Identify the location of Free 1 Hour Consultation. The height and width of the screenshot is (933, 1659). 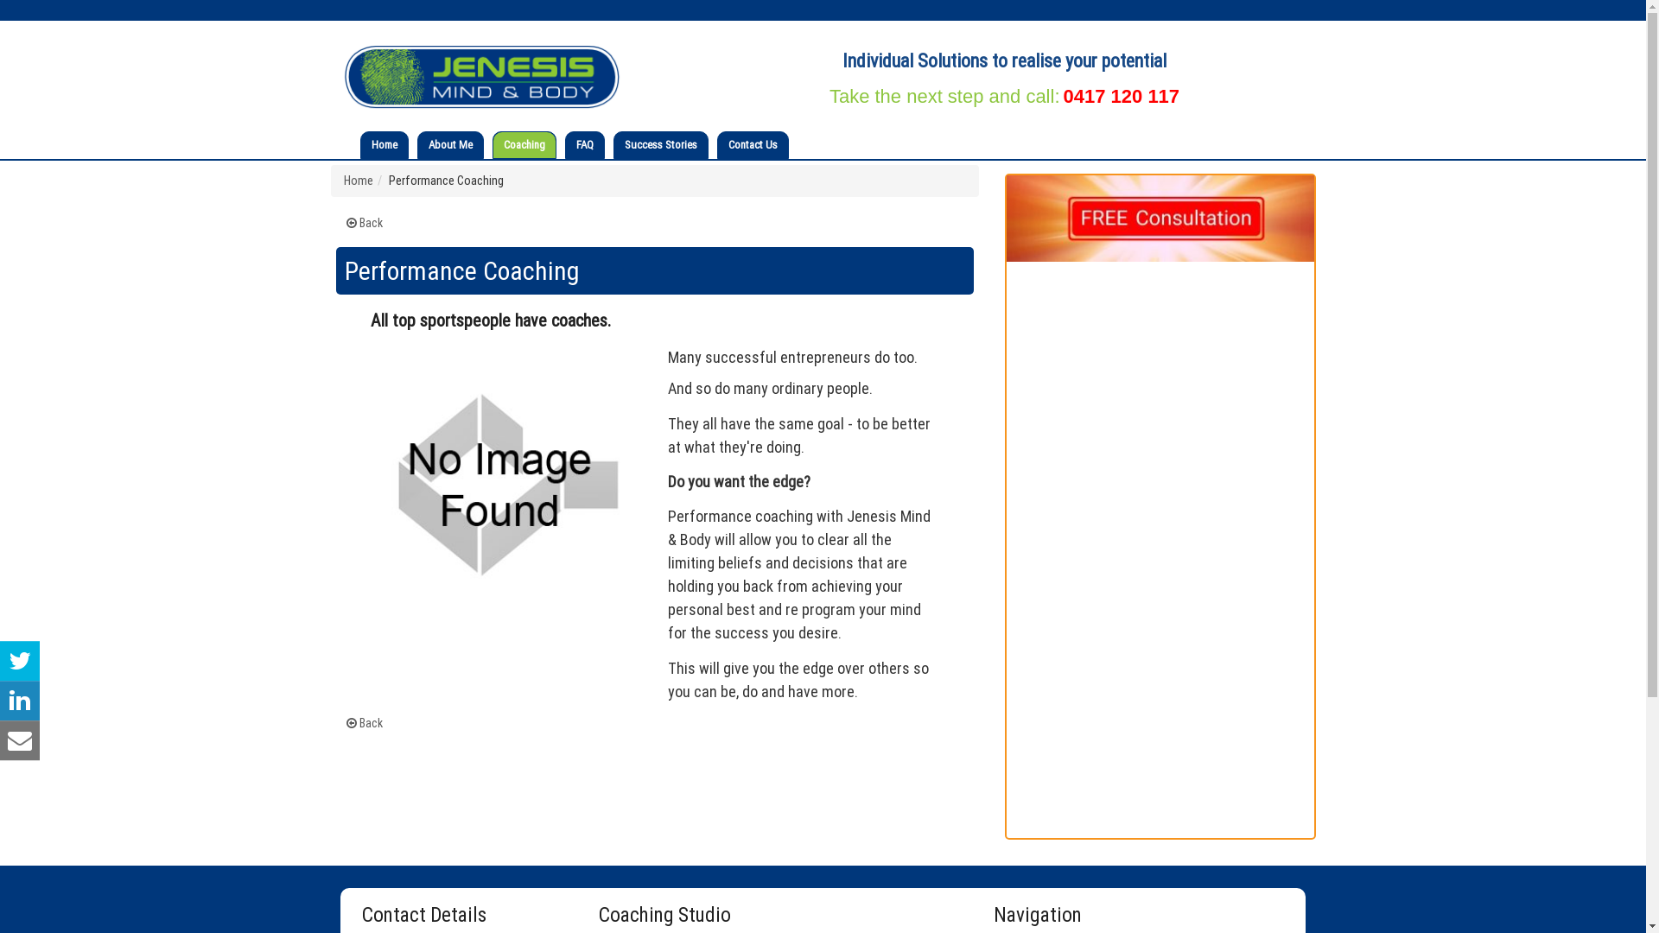
(1160, 219).